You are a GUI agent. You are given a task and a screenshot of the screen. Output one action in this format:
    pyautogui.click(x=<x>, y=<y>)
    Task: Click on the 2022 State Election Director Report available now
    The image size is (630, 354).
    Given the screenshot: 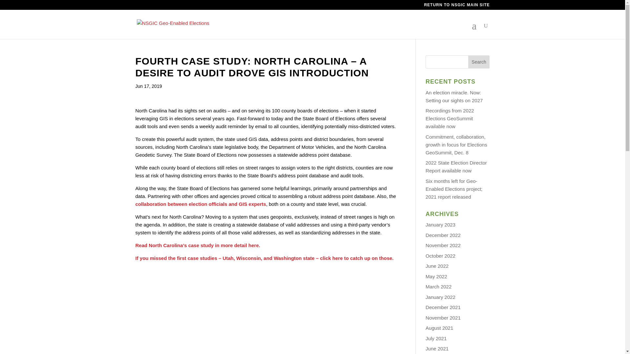 What is the action you would take?
    pyautogui.click(x=456, y=167)
    